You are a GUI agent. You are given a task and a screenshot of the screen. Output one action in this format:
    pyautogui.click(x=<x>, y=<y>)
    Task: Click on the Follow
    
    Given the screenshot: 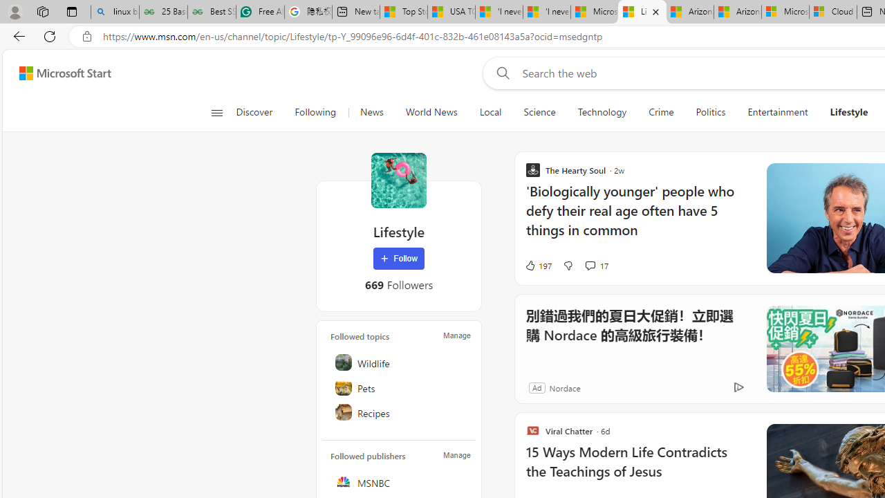 What is the action you would take?
    pyautogui.click(x=399, y=259)
    